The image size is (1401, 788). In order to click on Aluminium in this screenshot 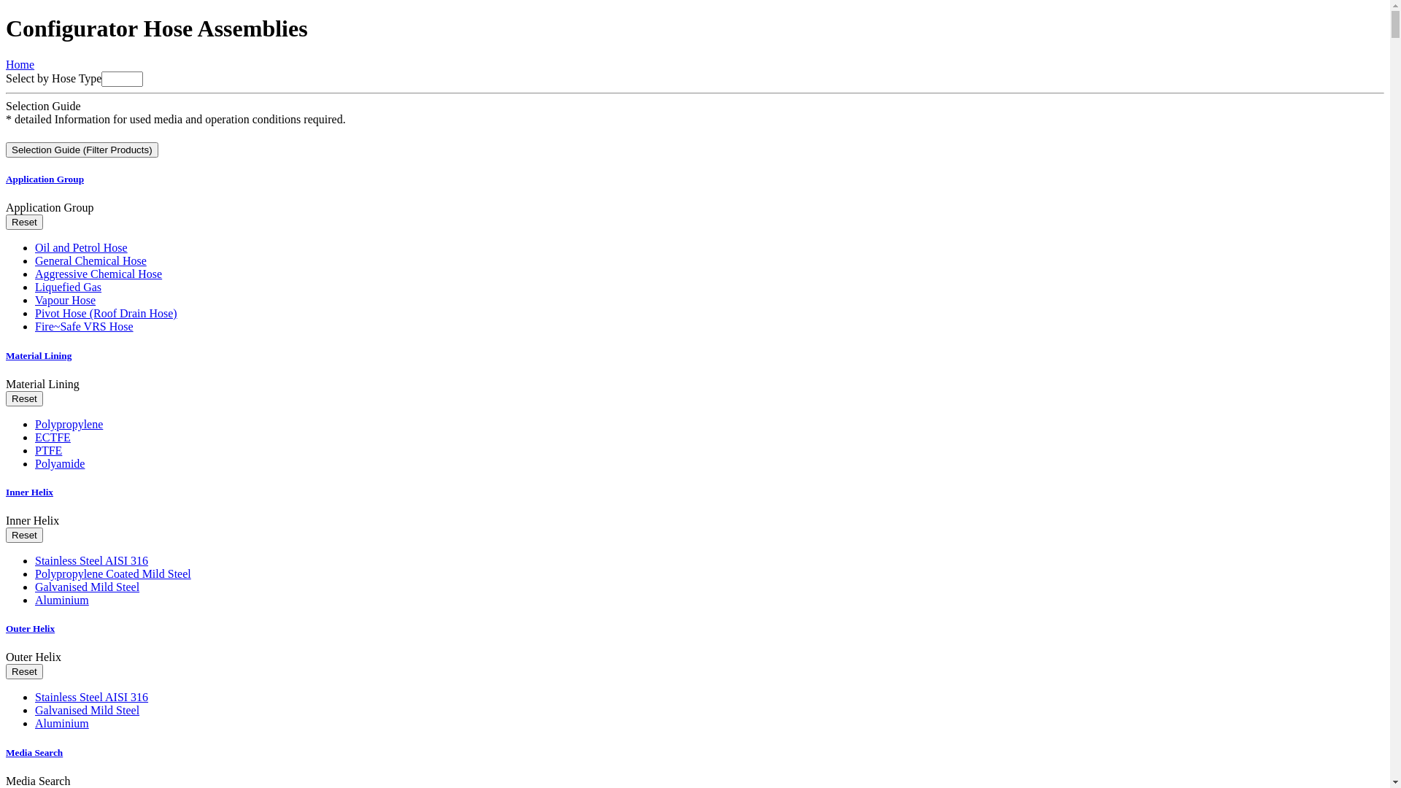, I will do `click(62, 724)`.